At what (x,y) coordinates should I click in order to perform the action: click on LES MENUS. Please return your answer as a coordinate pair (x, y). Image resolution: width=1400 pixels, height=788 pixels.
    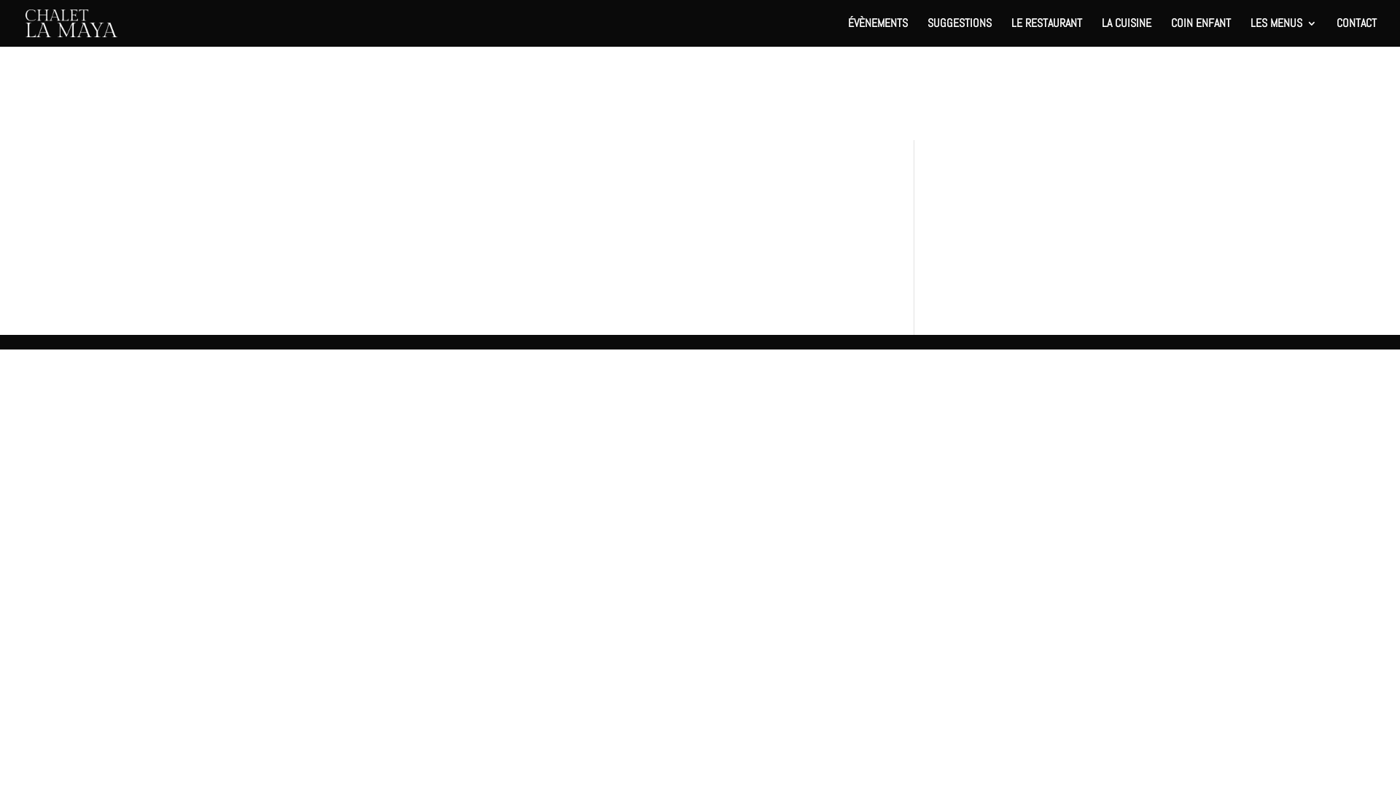
    Looking at the image, I should click on (1283, 32).